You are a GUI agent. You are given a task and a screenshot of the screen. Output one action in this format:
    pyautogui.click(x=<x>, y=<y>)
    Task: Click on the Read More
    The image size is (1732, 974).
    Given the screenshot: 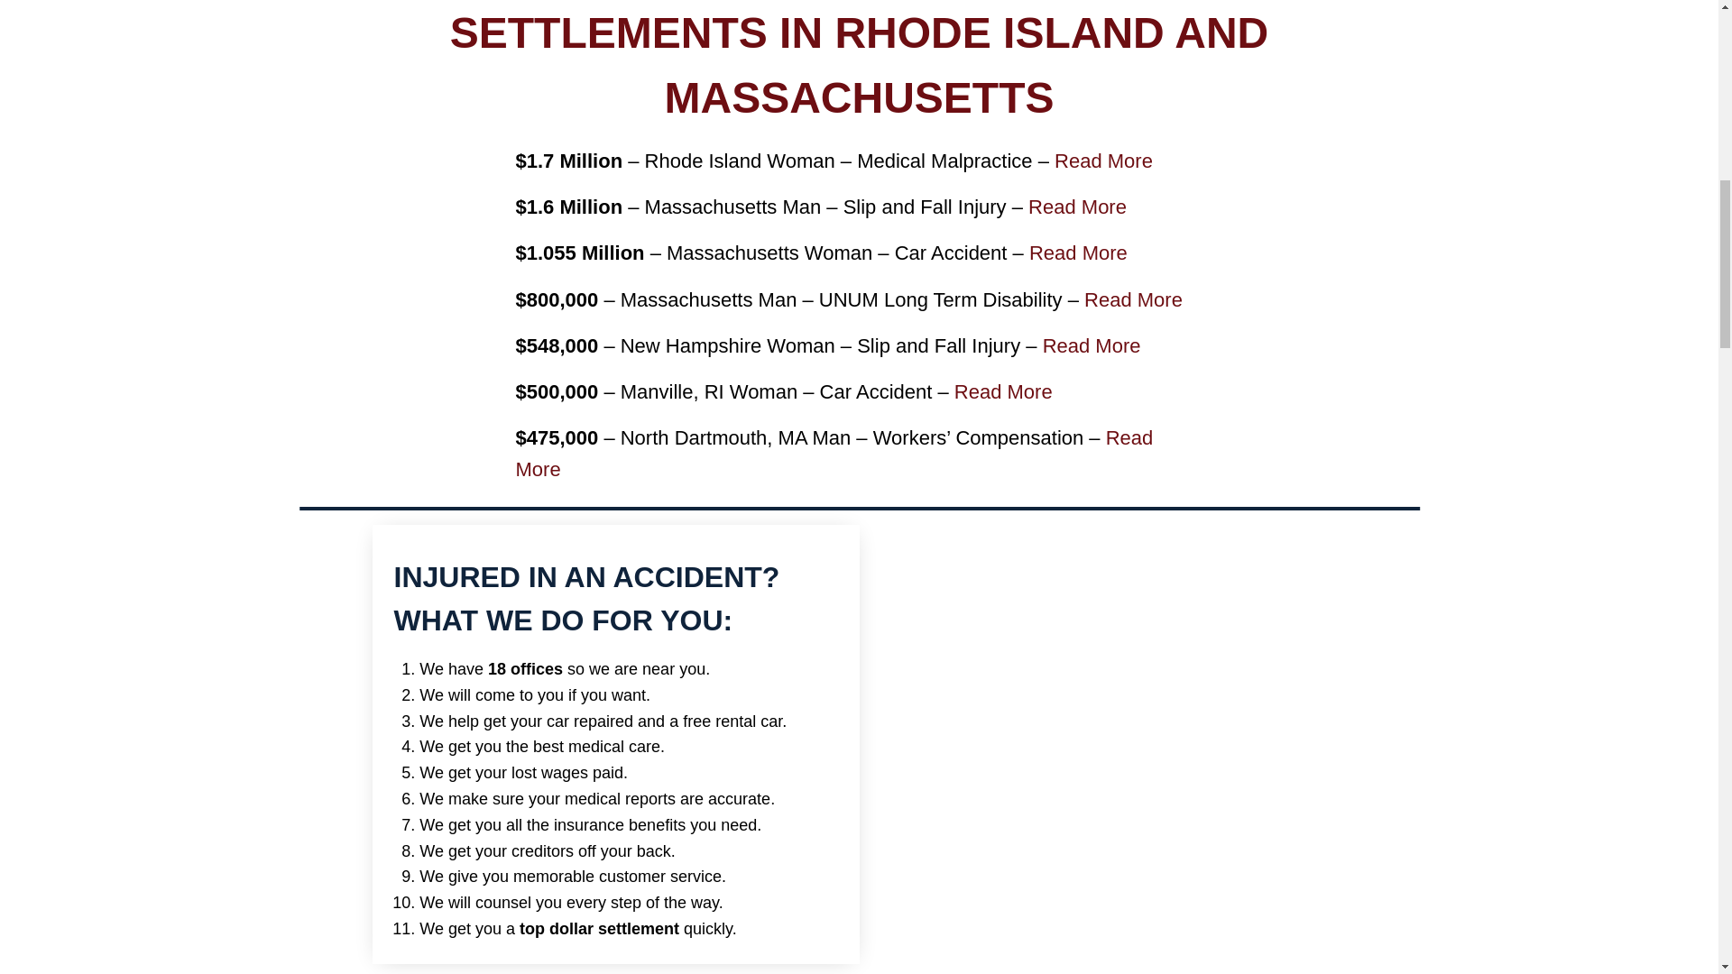 What is the action you would take?
    pyautogui.click(x=1133, y=299)
    